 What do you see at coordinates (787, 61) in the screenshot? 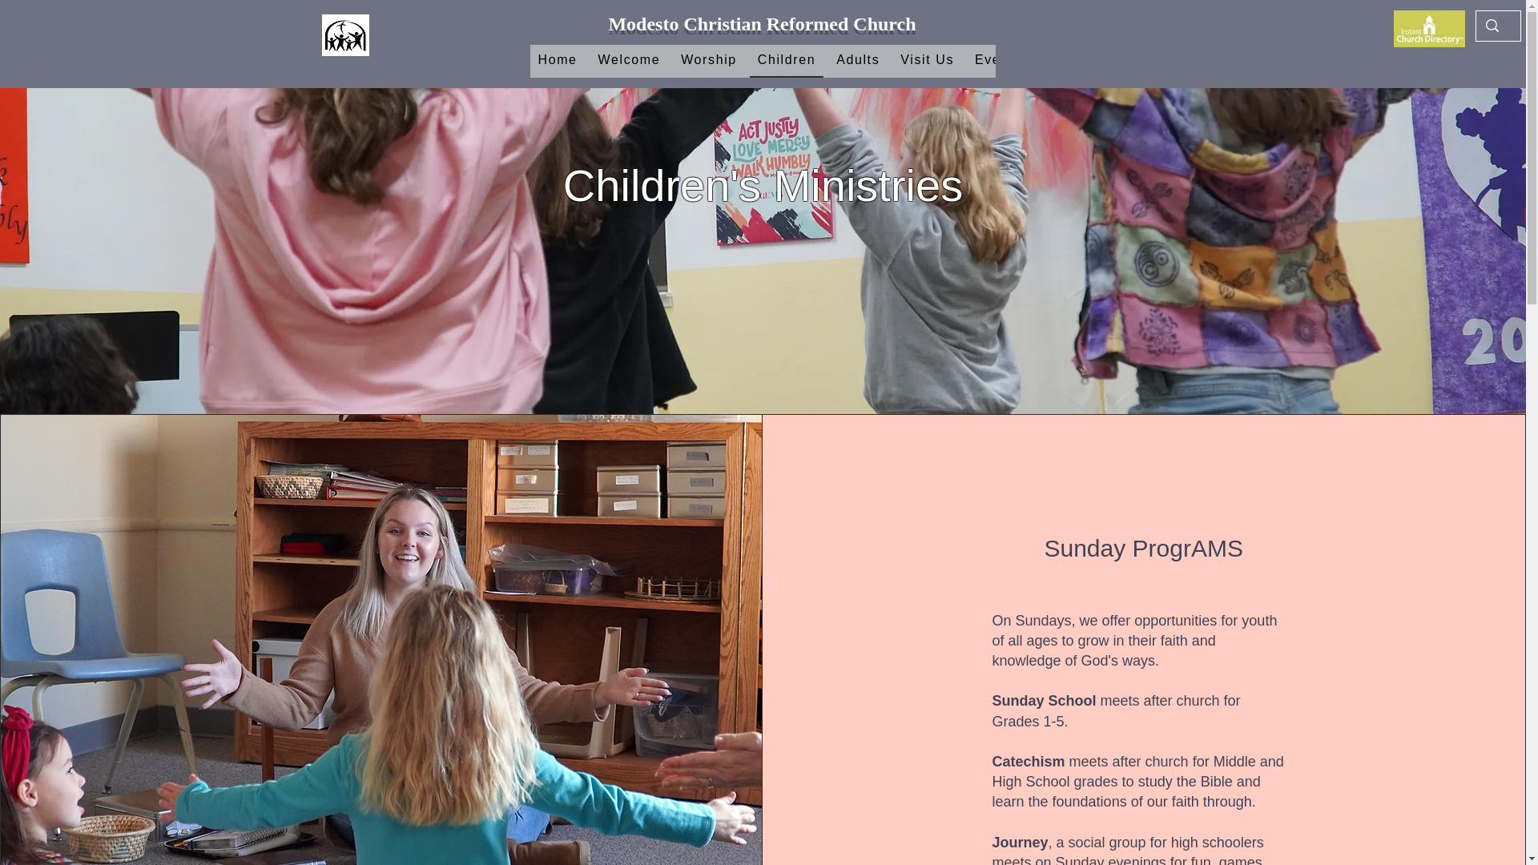
I see `Children` at bounding box center [787, 61].